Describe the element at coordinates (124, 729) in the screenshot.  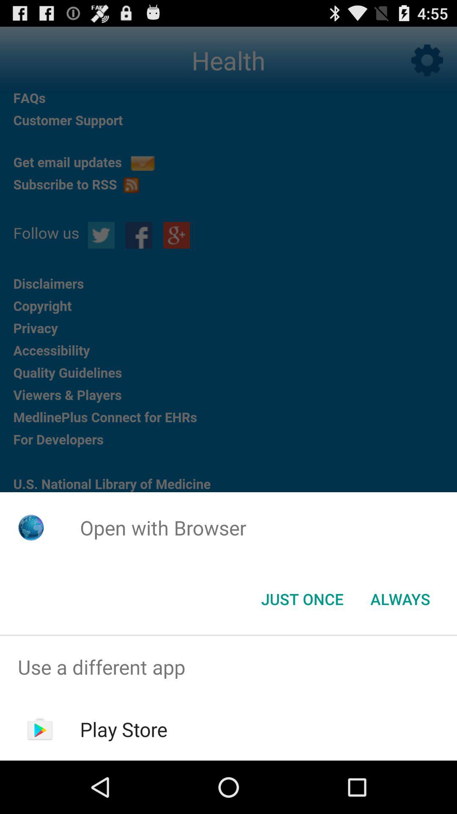
I see `tap app below the use a different app` at that location.